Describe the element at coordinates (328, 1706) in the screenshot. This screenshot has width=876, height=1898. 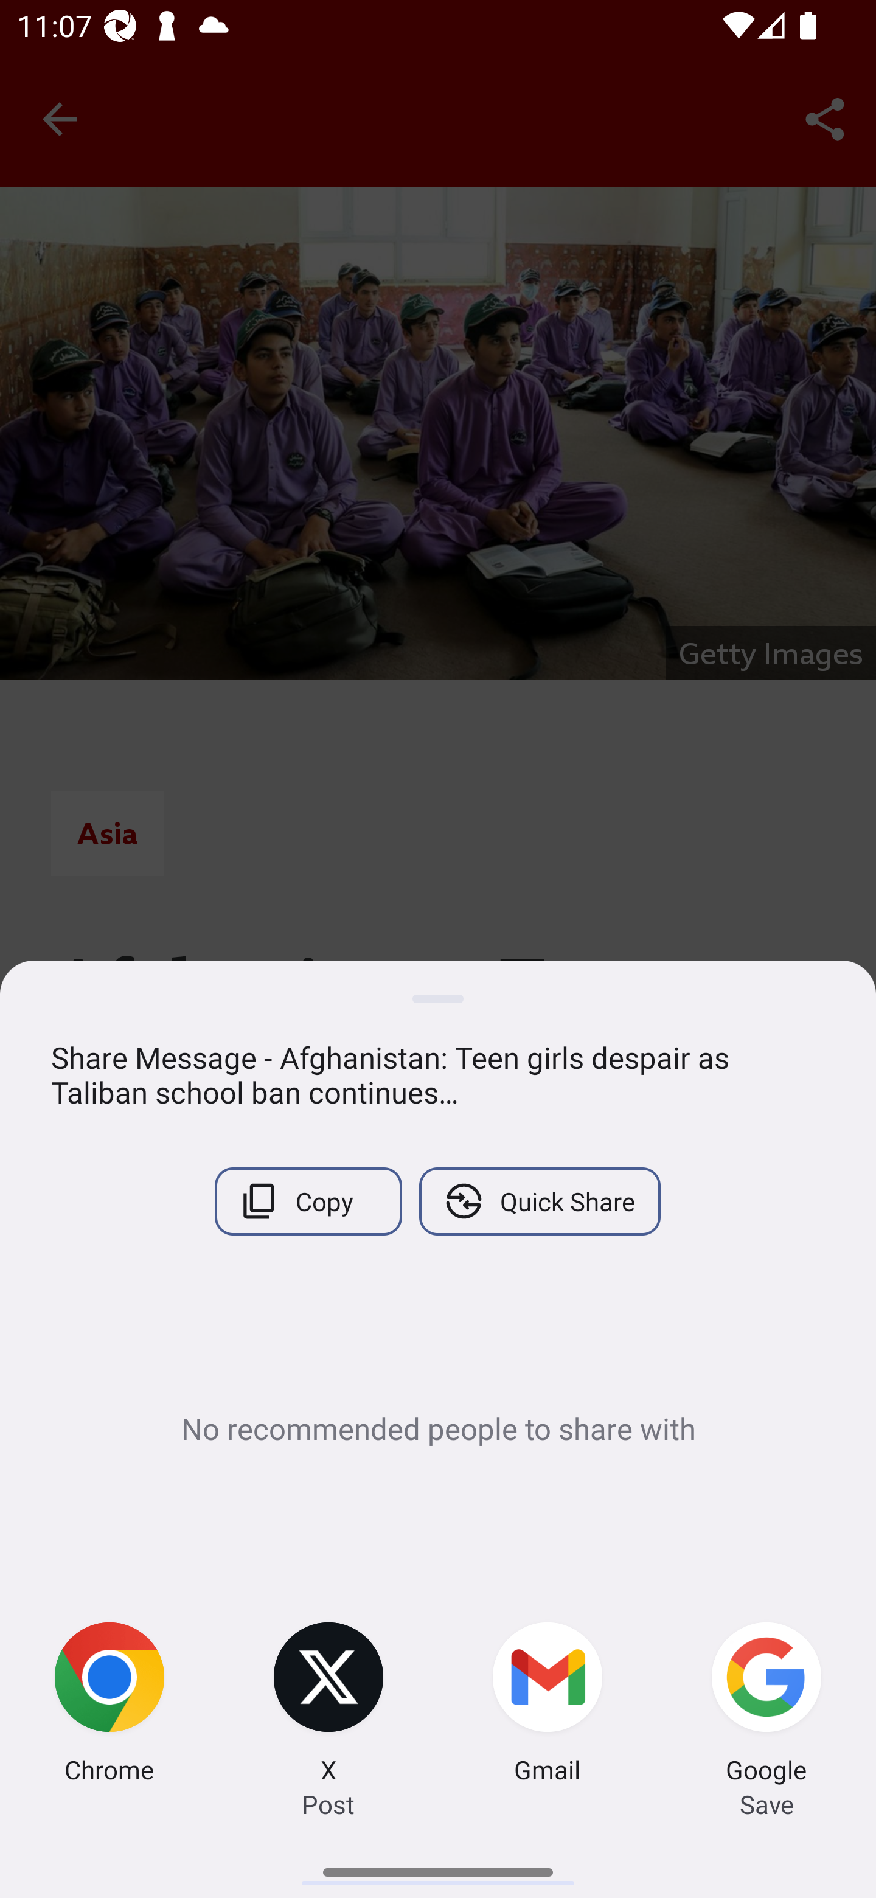
I see `X Post` at that location.